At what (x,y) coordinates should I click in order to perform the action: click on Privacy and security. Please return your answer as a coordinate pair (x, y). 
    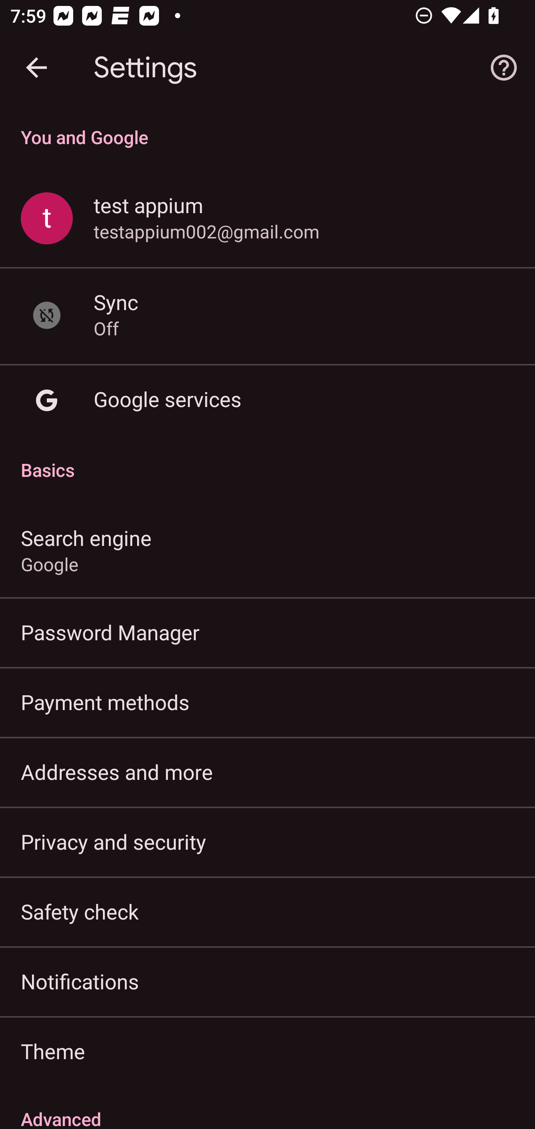
    Looking at the image, I should click on (267, 841).